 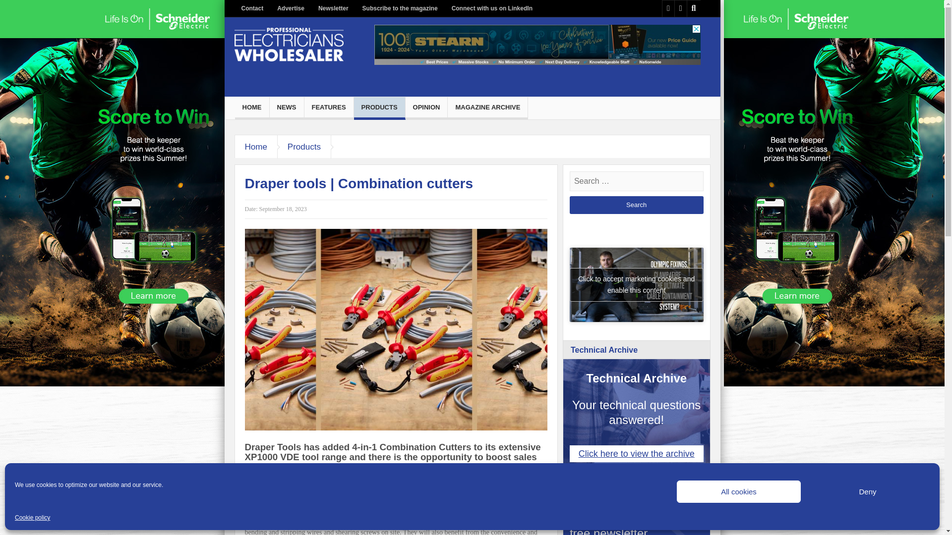 What do you see at coordinates (252, 8) in the screenshot?
I see `Contact` at bounding box center [252, 8].